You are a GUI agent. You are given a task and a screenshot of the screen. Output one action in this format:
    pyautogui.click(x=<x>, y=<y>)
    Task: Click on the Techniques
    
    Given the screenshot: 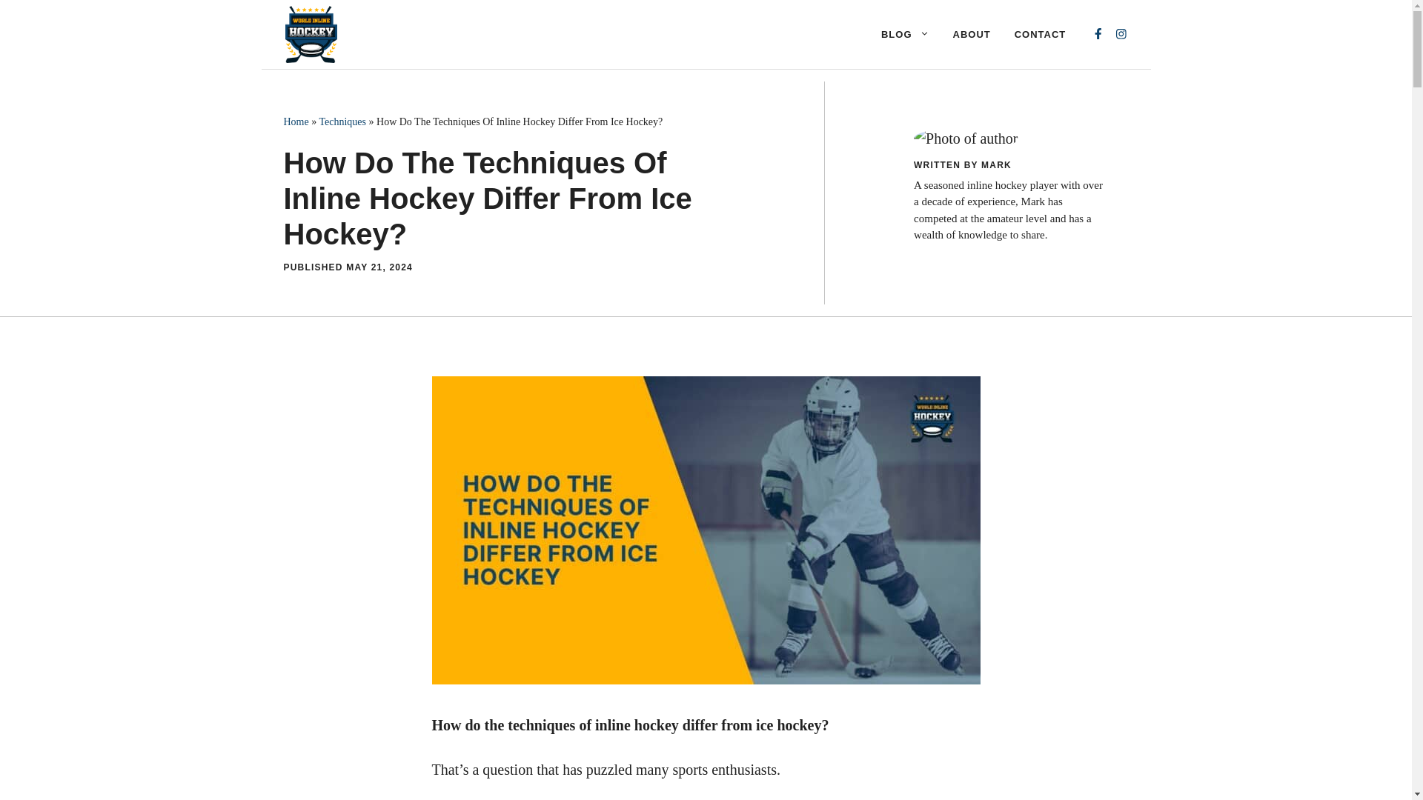 What is the action you would take?
    pyautogui.click(x=342, y=121)
    